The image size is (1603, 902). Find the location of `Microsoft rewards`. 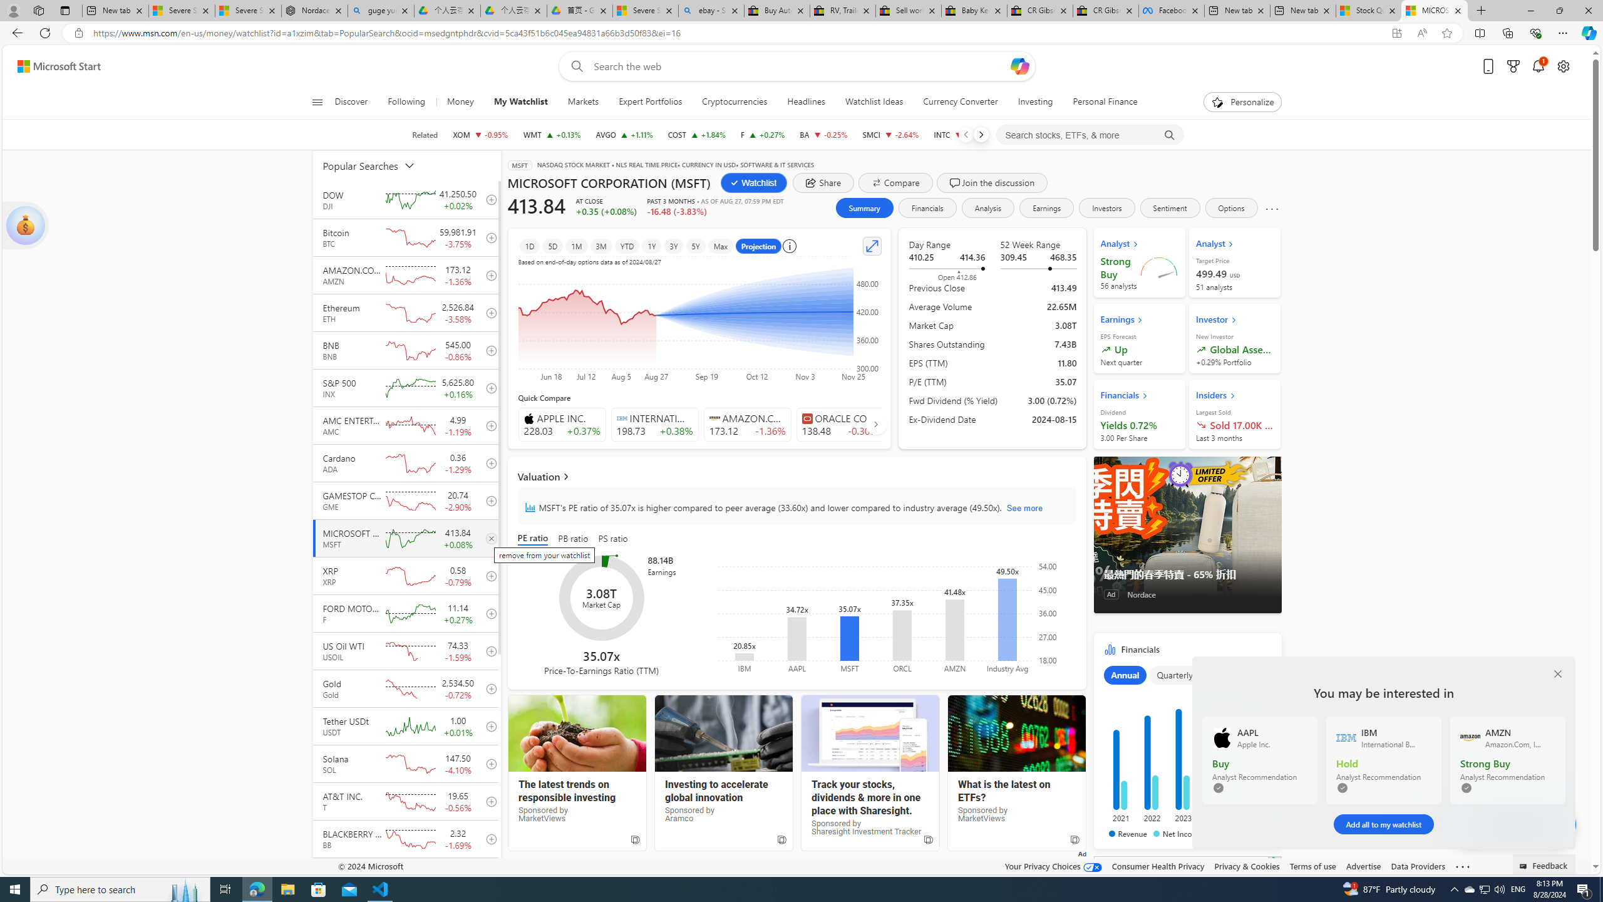

Microsoft rewards is located at coordinates (1513, 66).